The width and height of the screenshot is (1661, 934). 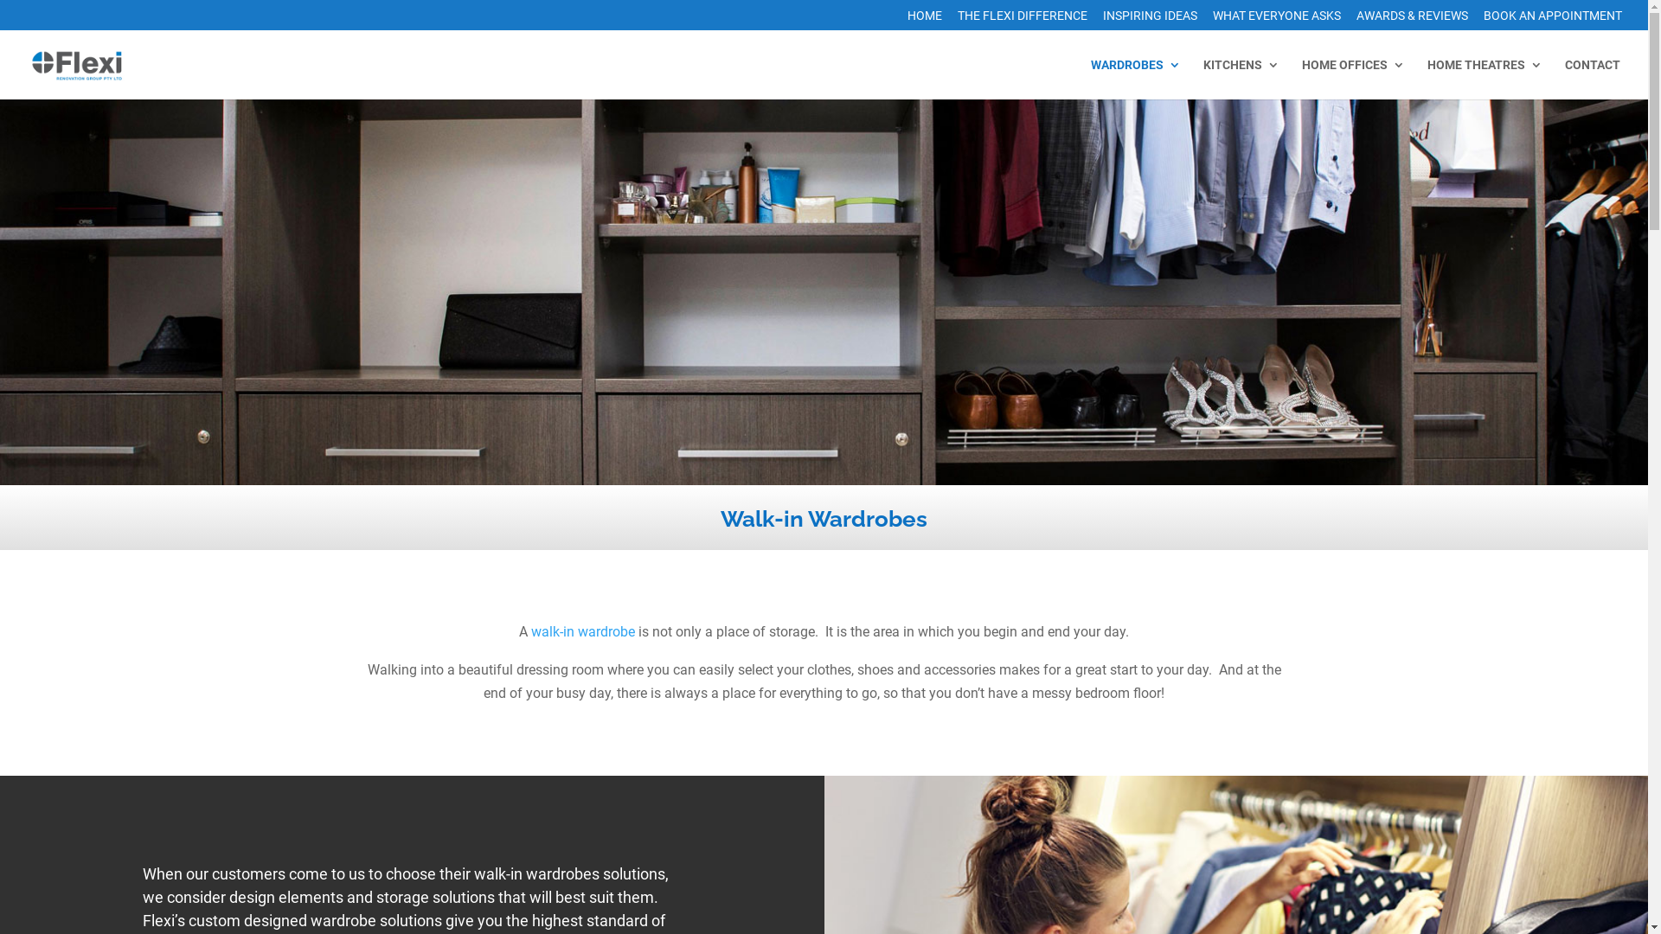 What do you see at coordinates (1593, 80) in the screenshot?
I see `CONTACT` at bounding box center [1593, 80].